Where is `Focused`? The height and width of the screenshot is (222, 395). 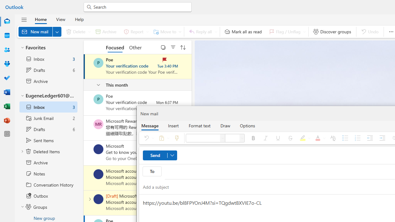 Focused is located at coordinates (115, 47).